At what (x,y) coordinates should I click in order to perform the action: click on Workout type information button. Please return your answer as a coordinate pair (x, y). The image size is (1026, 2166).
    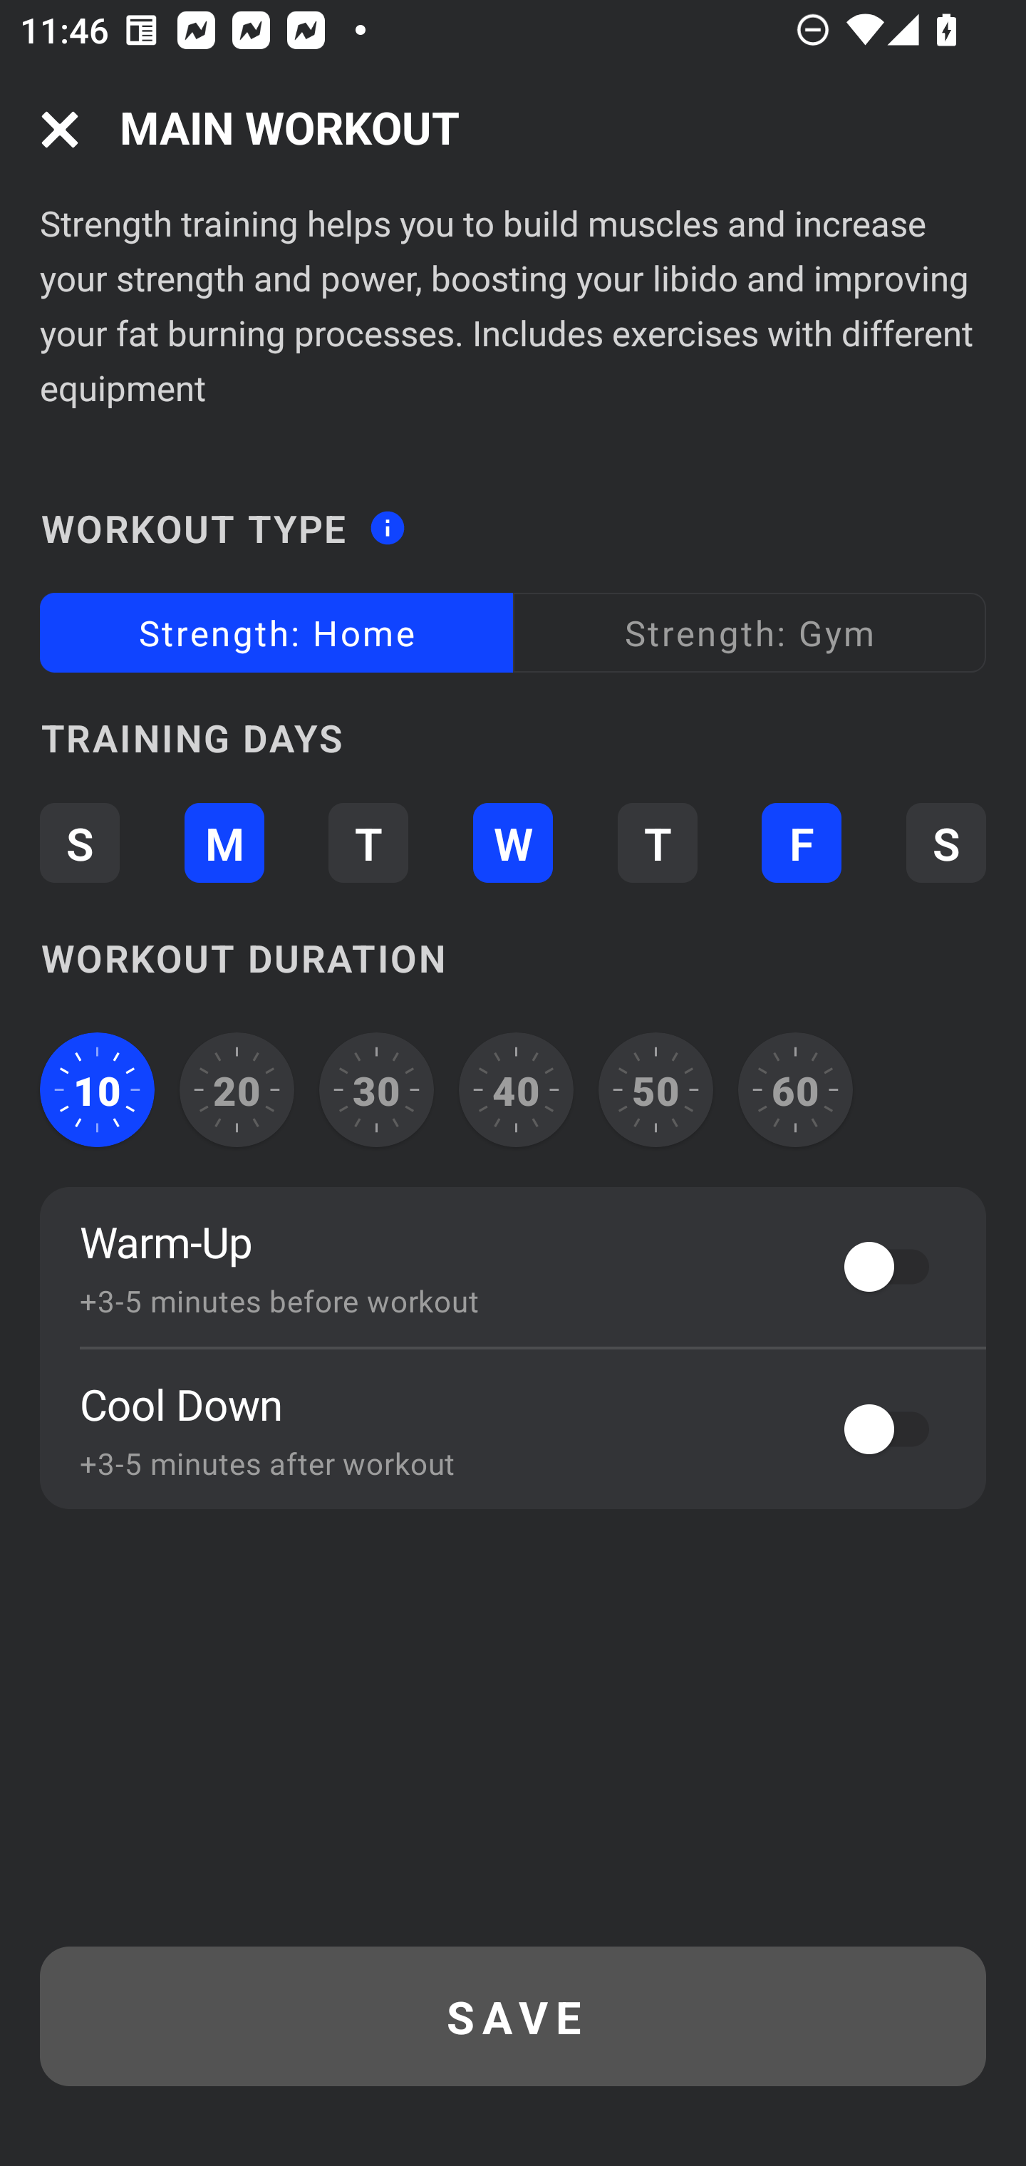
    Looking at the image, I should click on (387, 519).